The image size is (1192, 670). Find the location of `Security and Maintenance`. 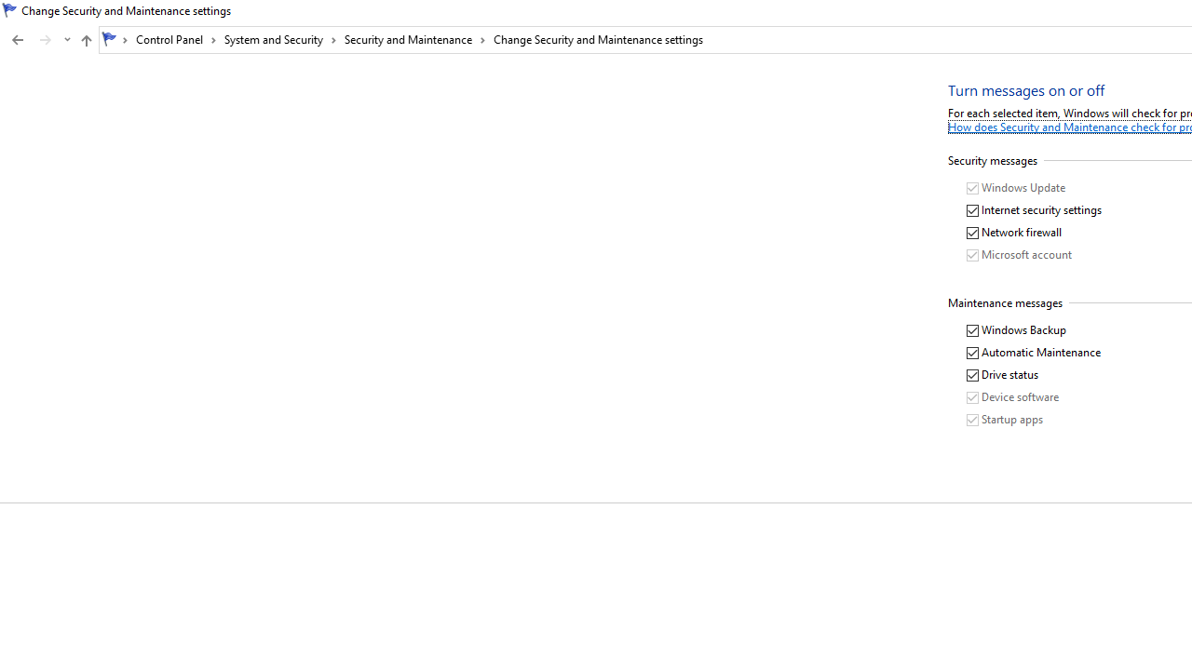

Security and Maintenance is located at coordinates (415, 39).